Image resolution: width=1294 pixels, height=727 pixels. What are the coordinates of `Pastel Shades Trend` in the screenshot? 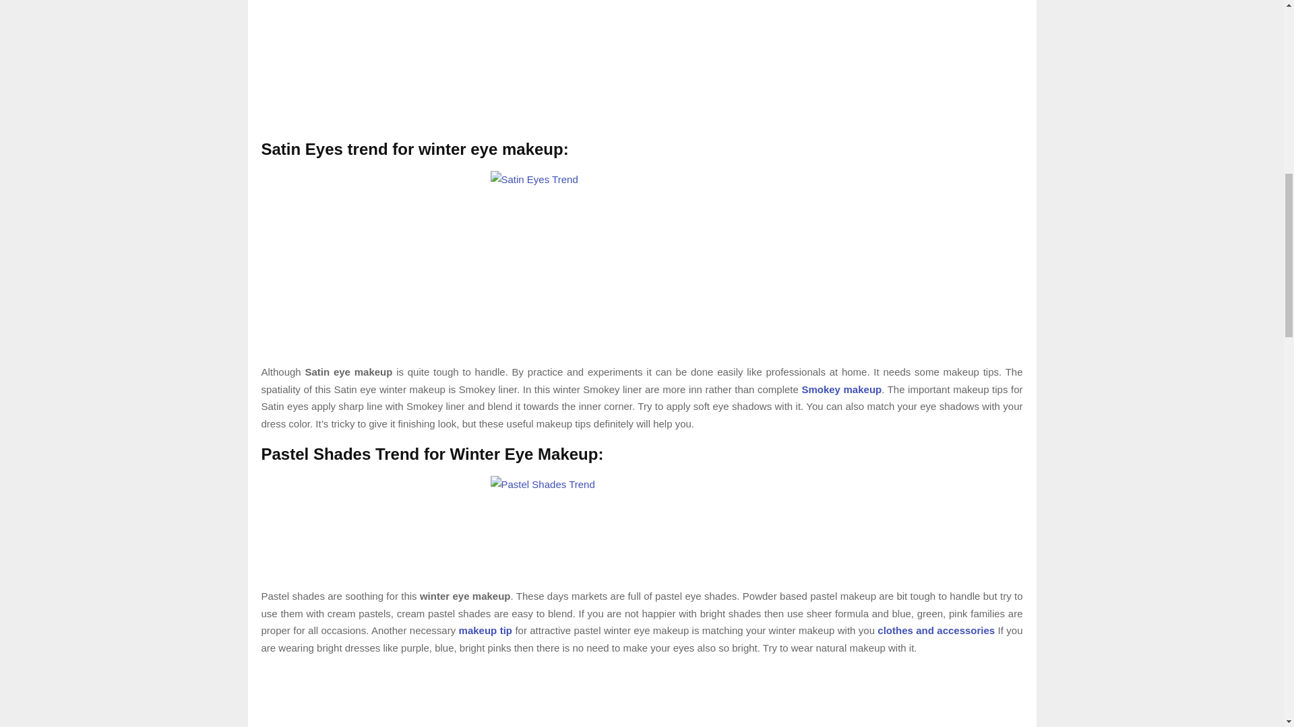 It's located at (642, 532).